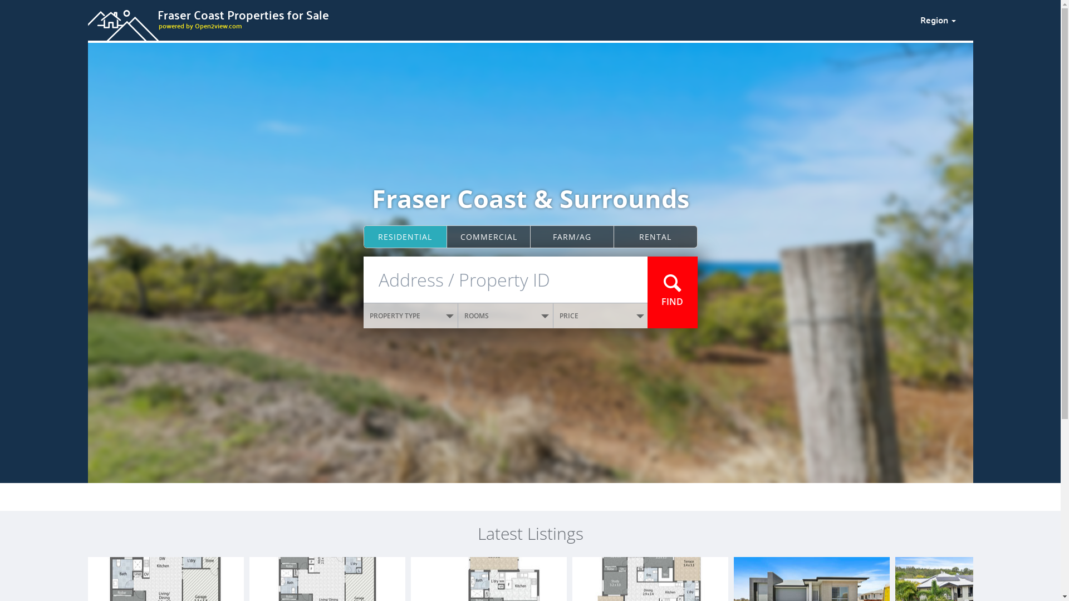 This screenshot has width=1069, height=601. Describe the element at coordinates (497, 18) in the screenshot. I see `Fraser Coast Properties for Sale
powered by Open2view.com` at that location.